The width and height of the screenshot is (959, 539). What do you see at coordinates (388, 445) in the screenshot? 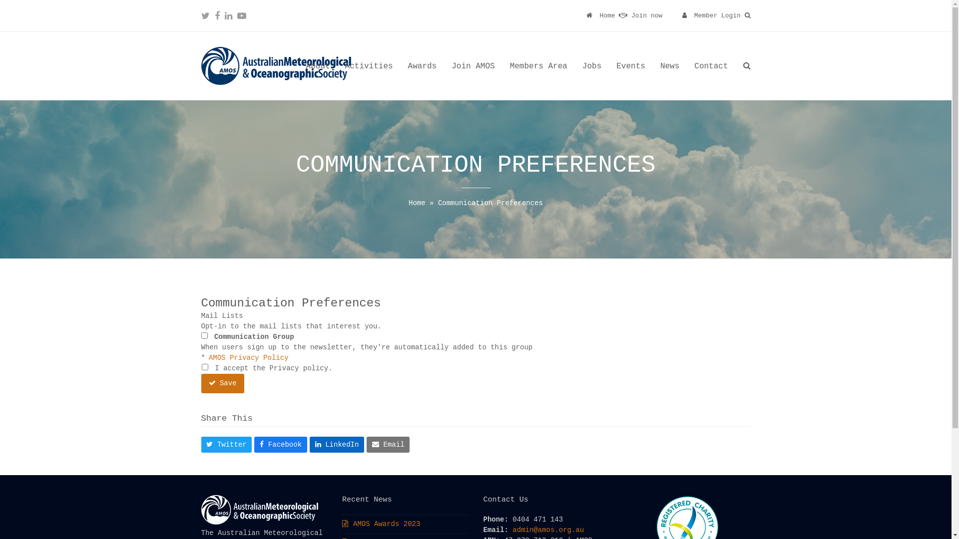
I see `Email` at bounding box center [388, 445].